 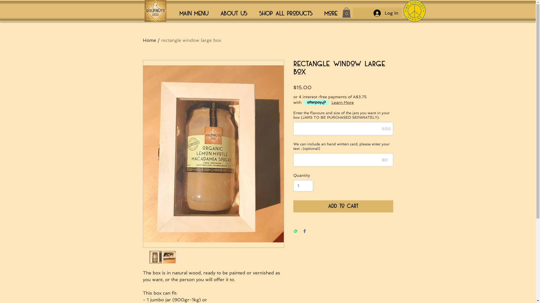 What do you see at coordinates (343, 206) in the screenshot?
I see `Add to Cart` at bounding box center [343, 206].